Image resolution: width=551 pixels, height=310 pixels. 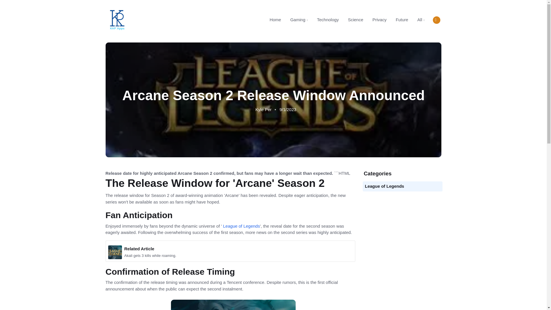 I want to click on Privacy, so click(x=344, y=20).